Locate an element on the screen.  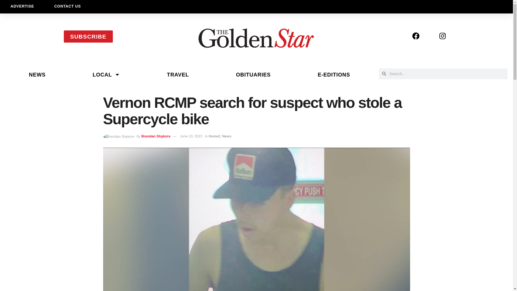
News is located at coordinates (227, 136).